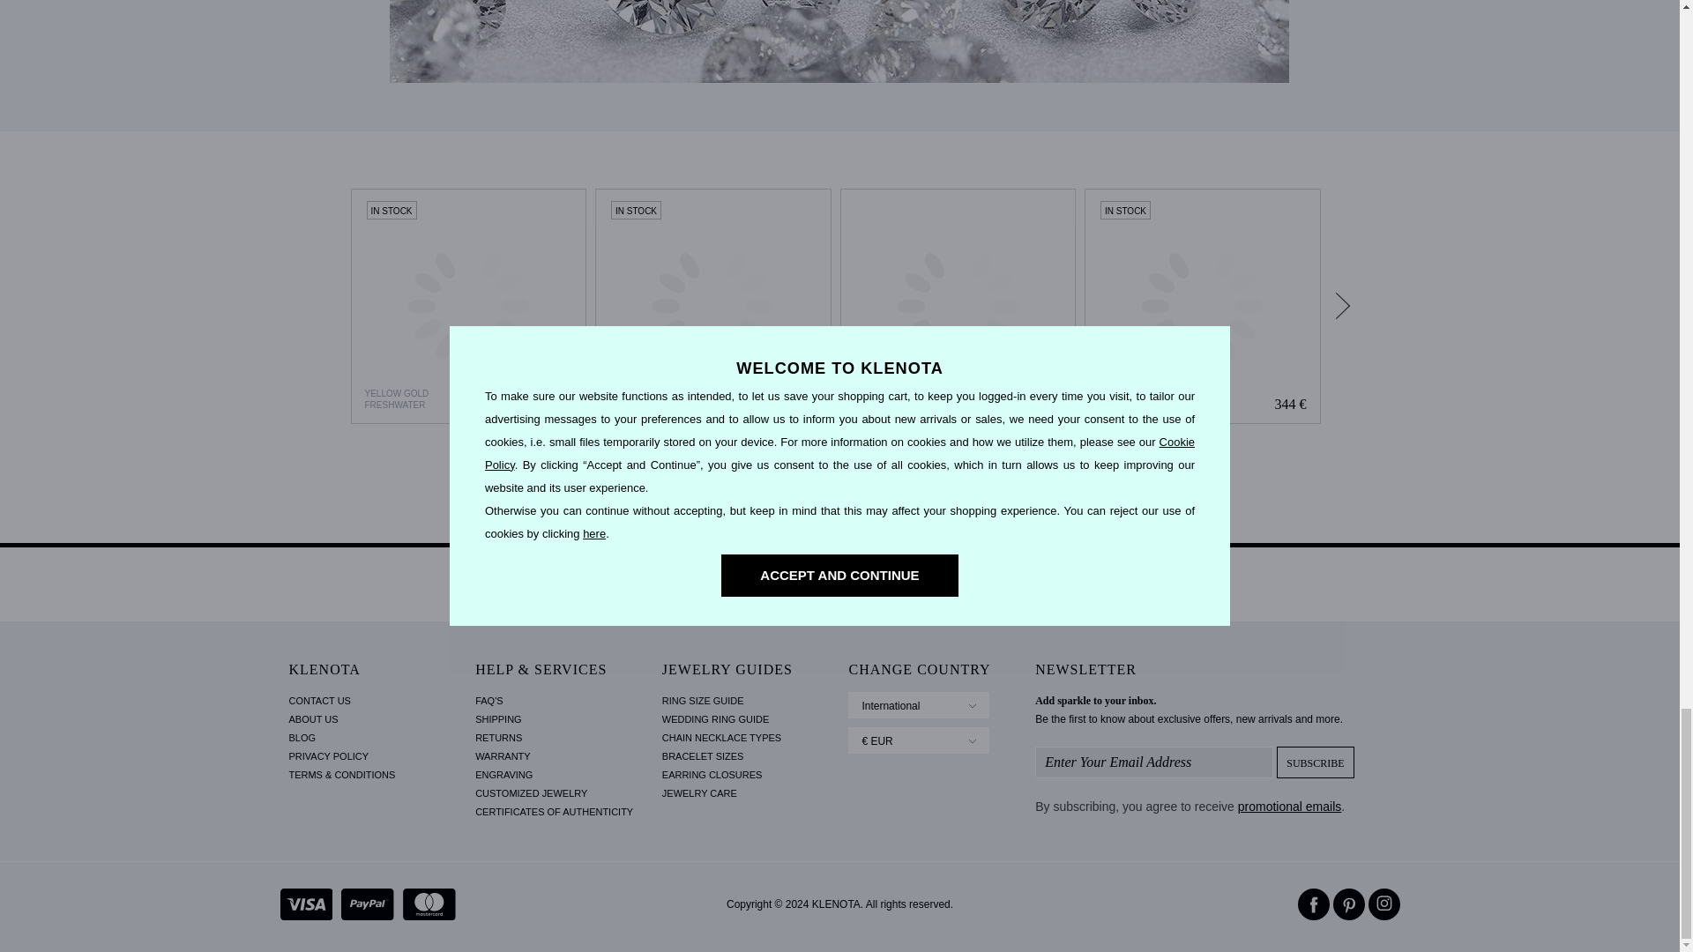 The width and height of the screenshot is (1693, 952). I want to click on Freshwater Pearl Stud Earrings, so click(1203, 306).